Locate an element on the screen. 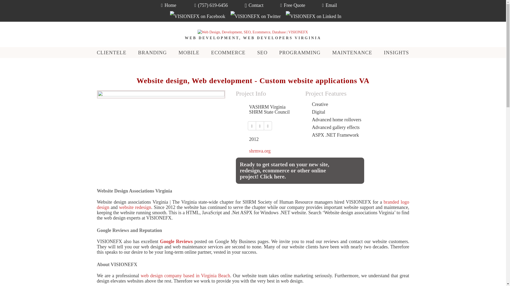  Contact is located at coordinates (254, 5).